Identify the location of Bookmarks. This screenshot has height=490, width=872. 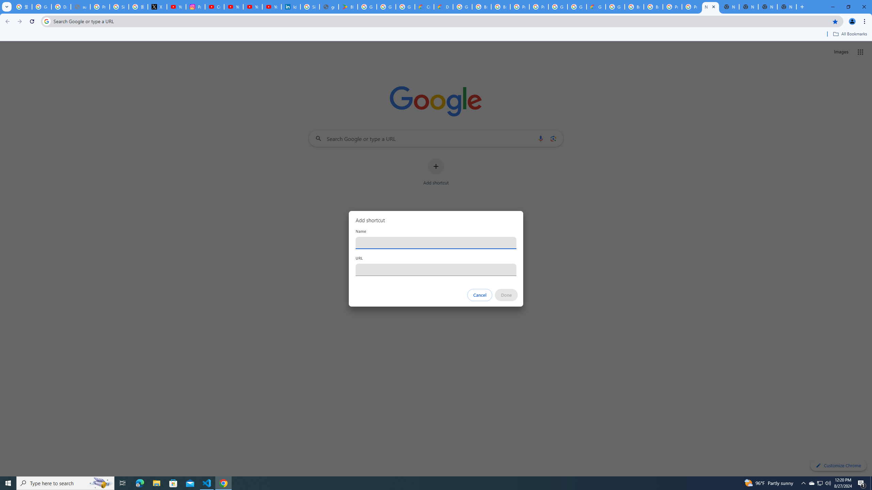
(436, 35).